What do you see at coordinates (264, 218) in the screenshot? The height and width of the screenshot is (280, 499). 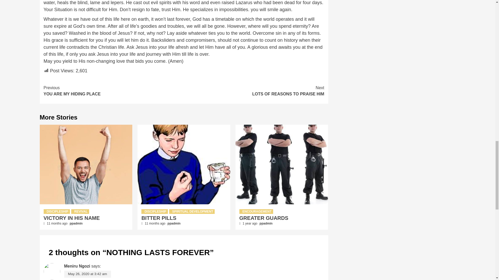 I see `VICTORY IN HIS NAME` at bounding box center [264, 218].